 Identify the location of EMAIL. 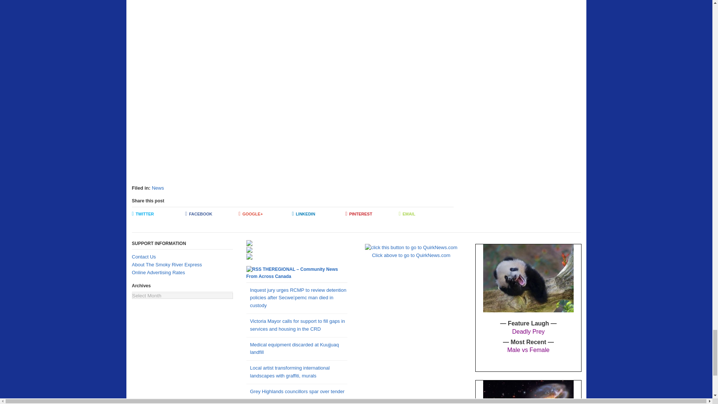
(425, 214).